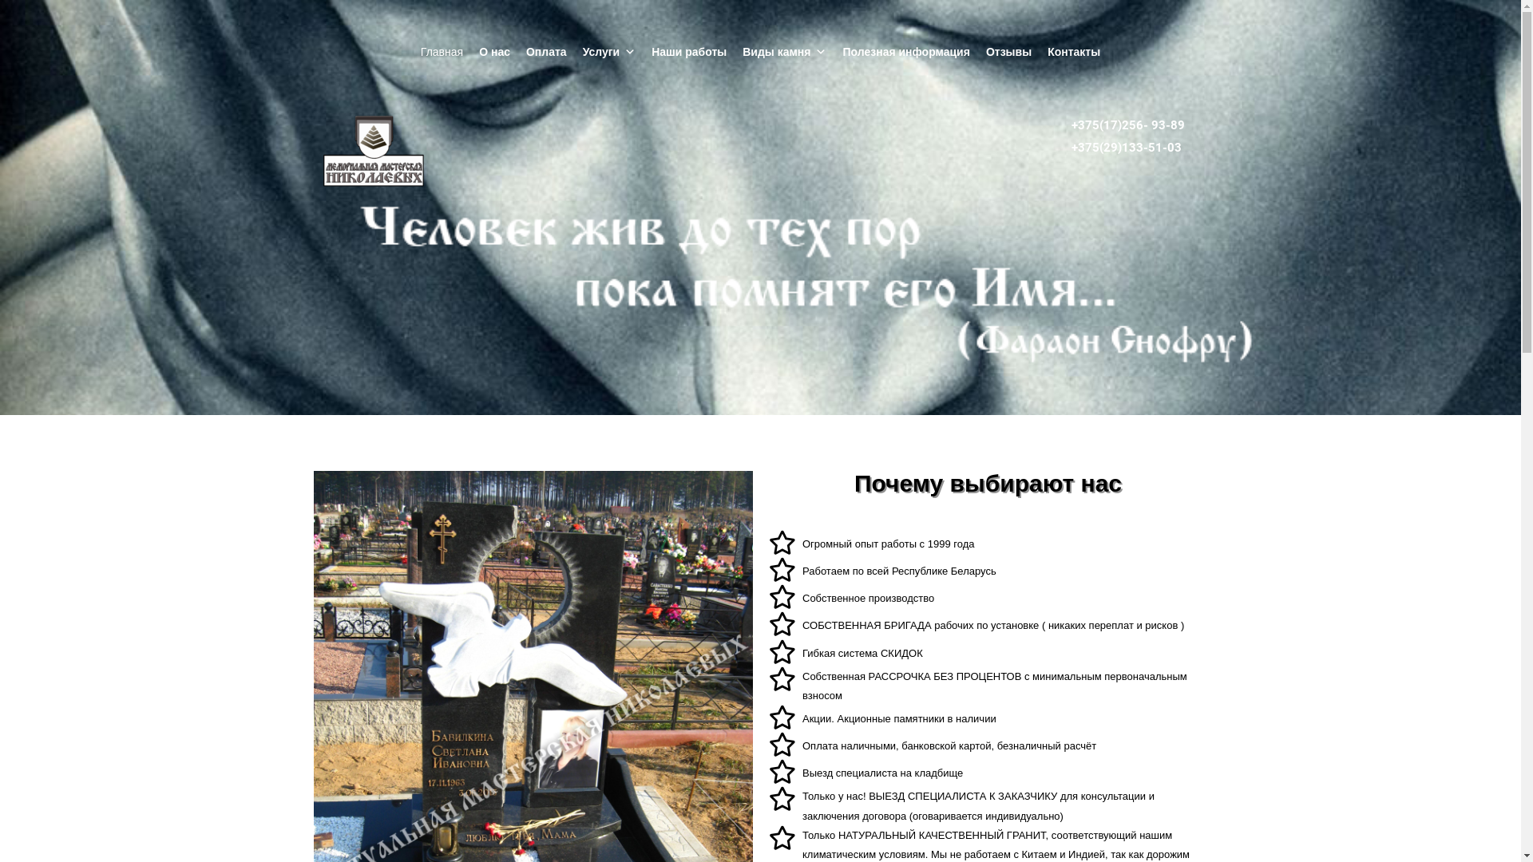 Image resolution: width=1533 pixels, height=862 pixels. I want to click on +375(17)256- 93-89, so click(1128, 125).